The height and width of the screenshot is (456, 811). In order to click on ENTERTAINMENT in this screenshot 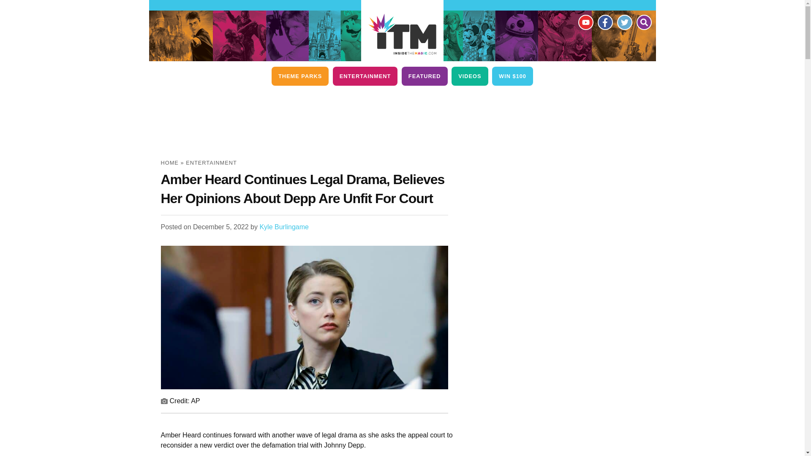, I will do `click(365, 76)`.